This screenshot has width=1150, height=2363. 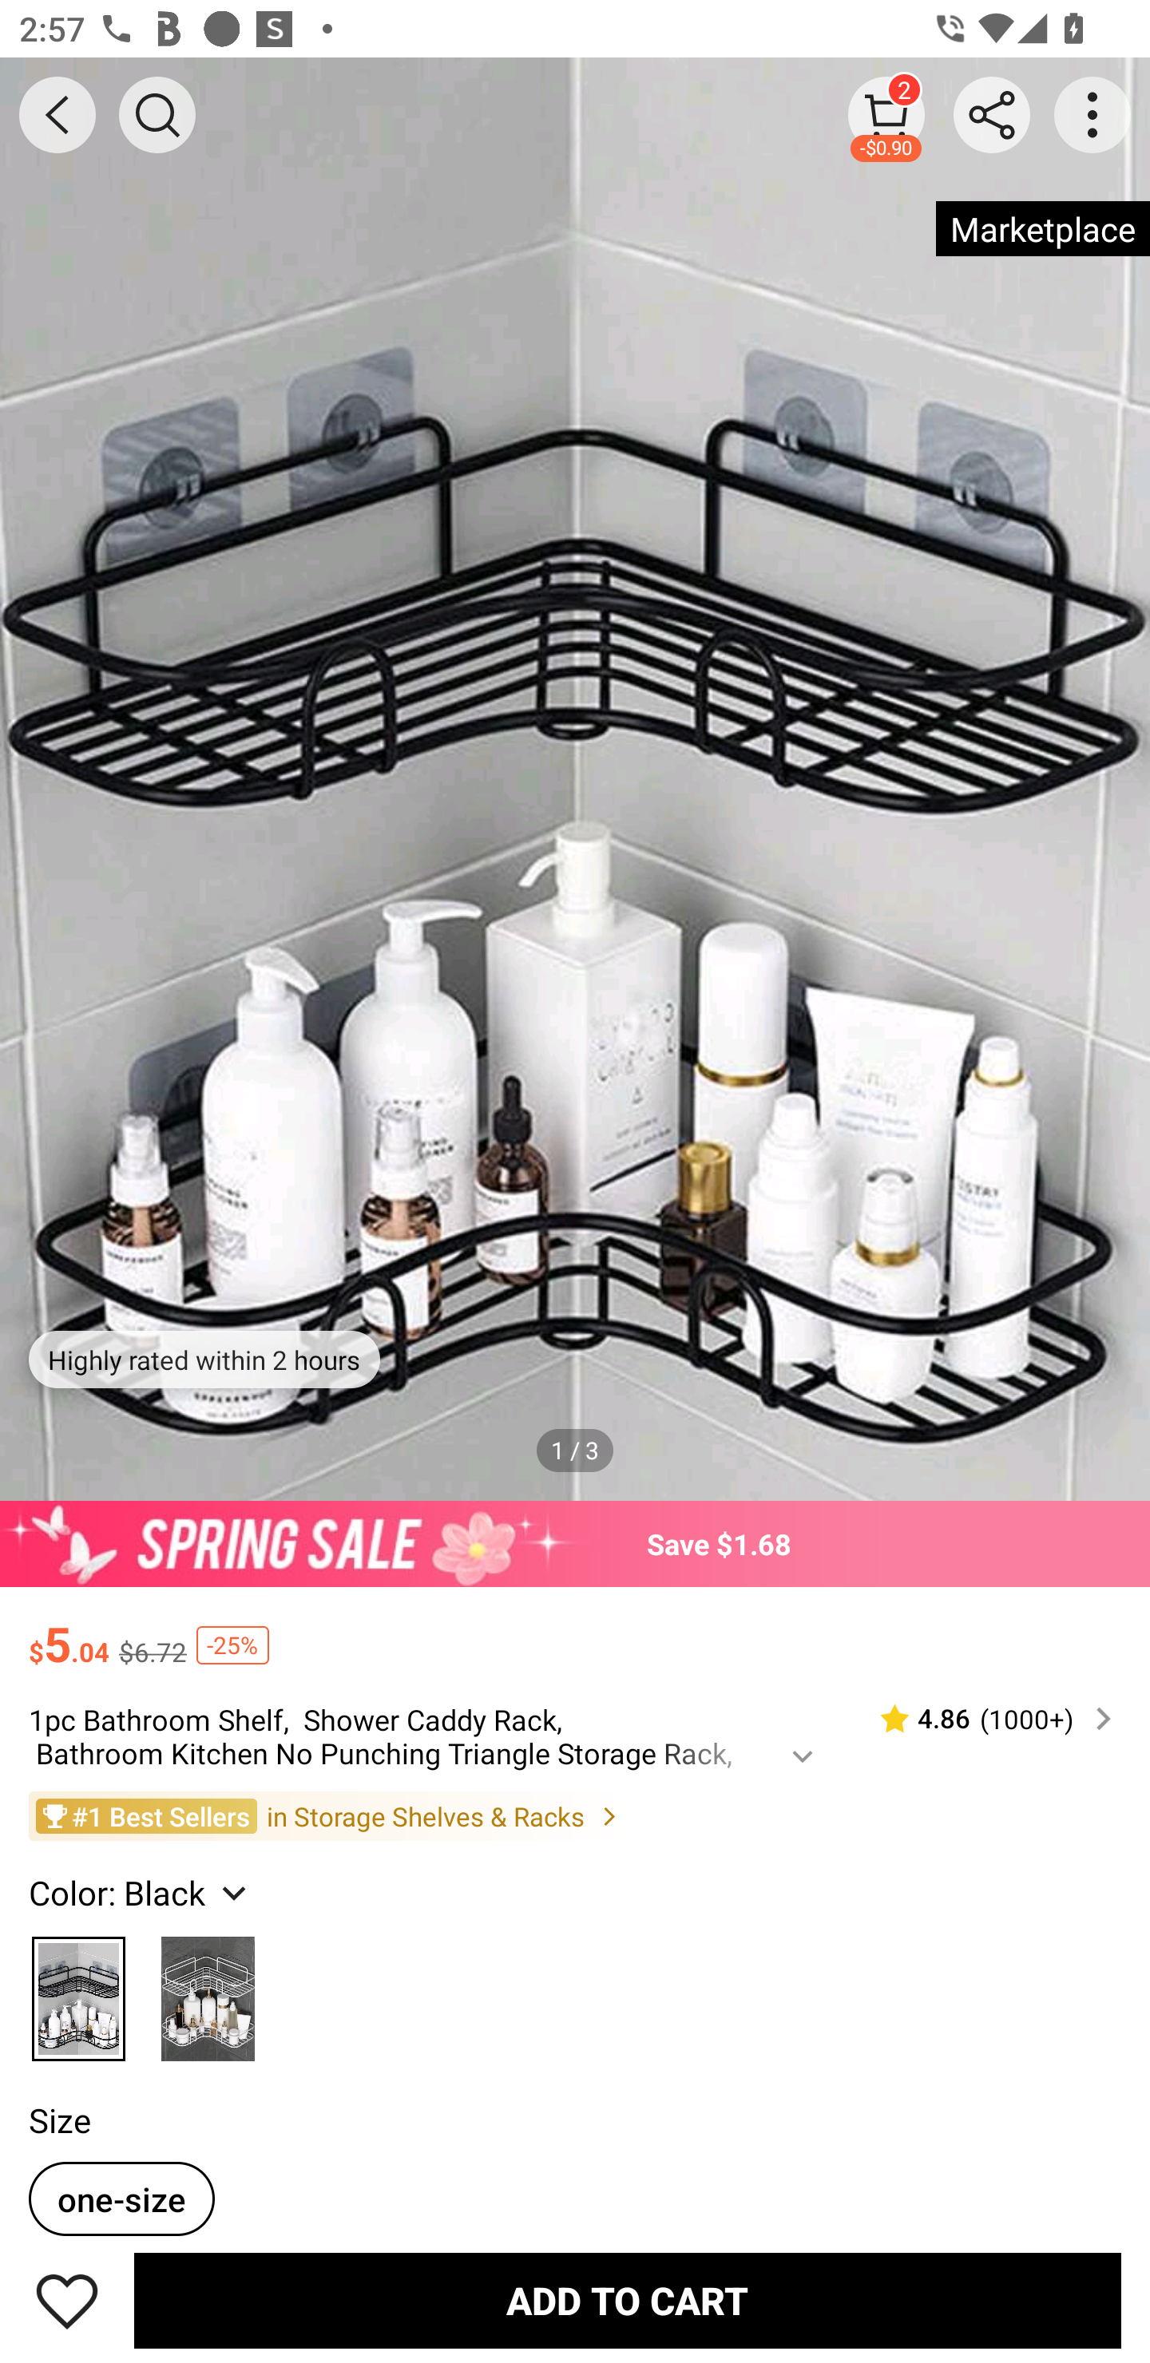 What do you see at coordinates (985, 1718) in the screenshot?
I see `4.86 (1000‎+)` at bounding box center [985, 1718].